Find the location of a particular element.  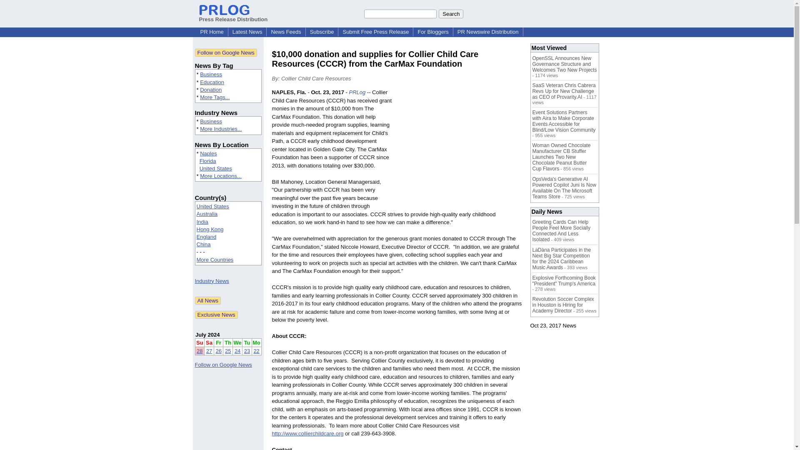

Press Release Distribution is located at coordinates (233, 16).